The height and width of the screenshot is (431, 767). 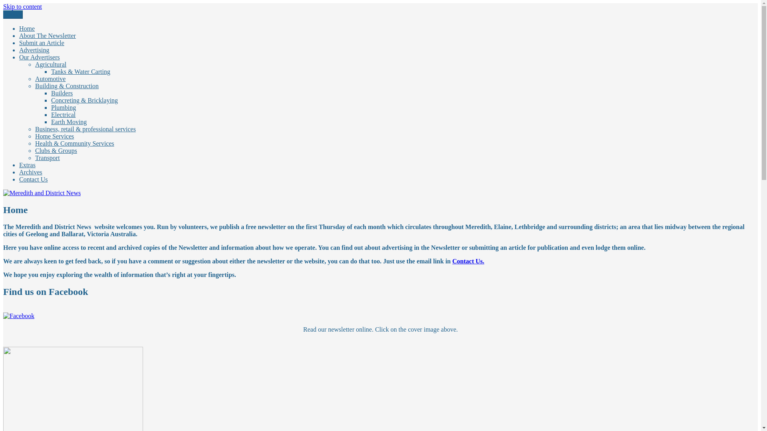 I want to click on Home Services, so click(x=54, y=136).